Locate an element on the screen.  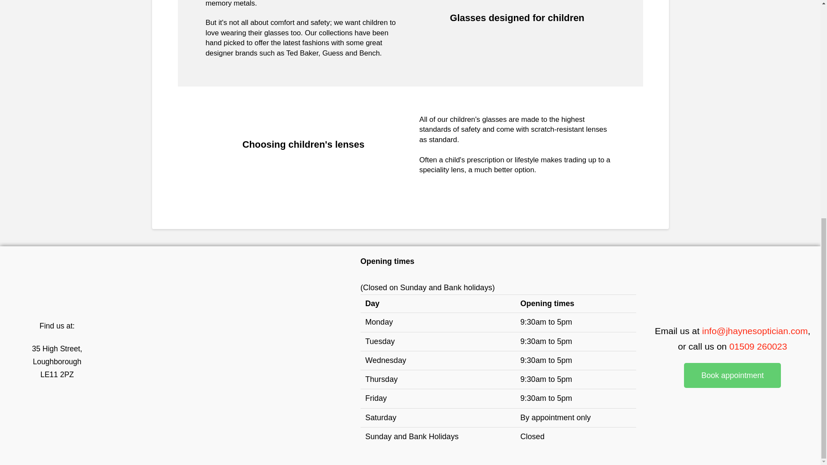
Book appointment is located at coordinates (732, 375).